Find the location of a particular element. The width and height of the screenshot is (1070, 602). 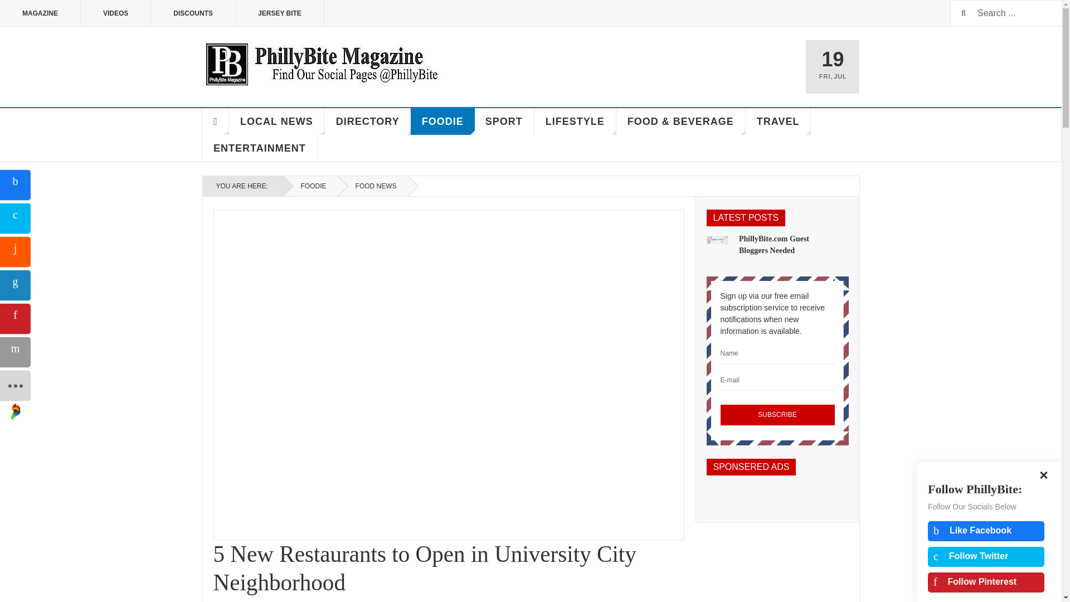

HOME is located at coordinates (215, 122).